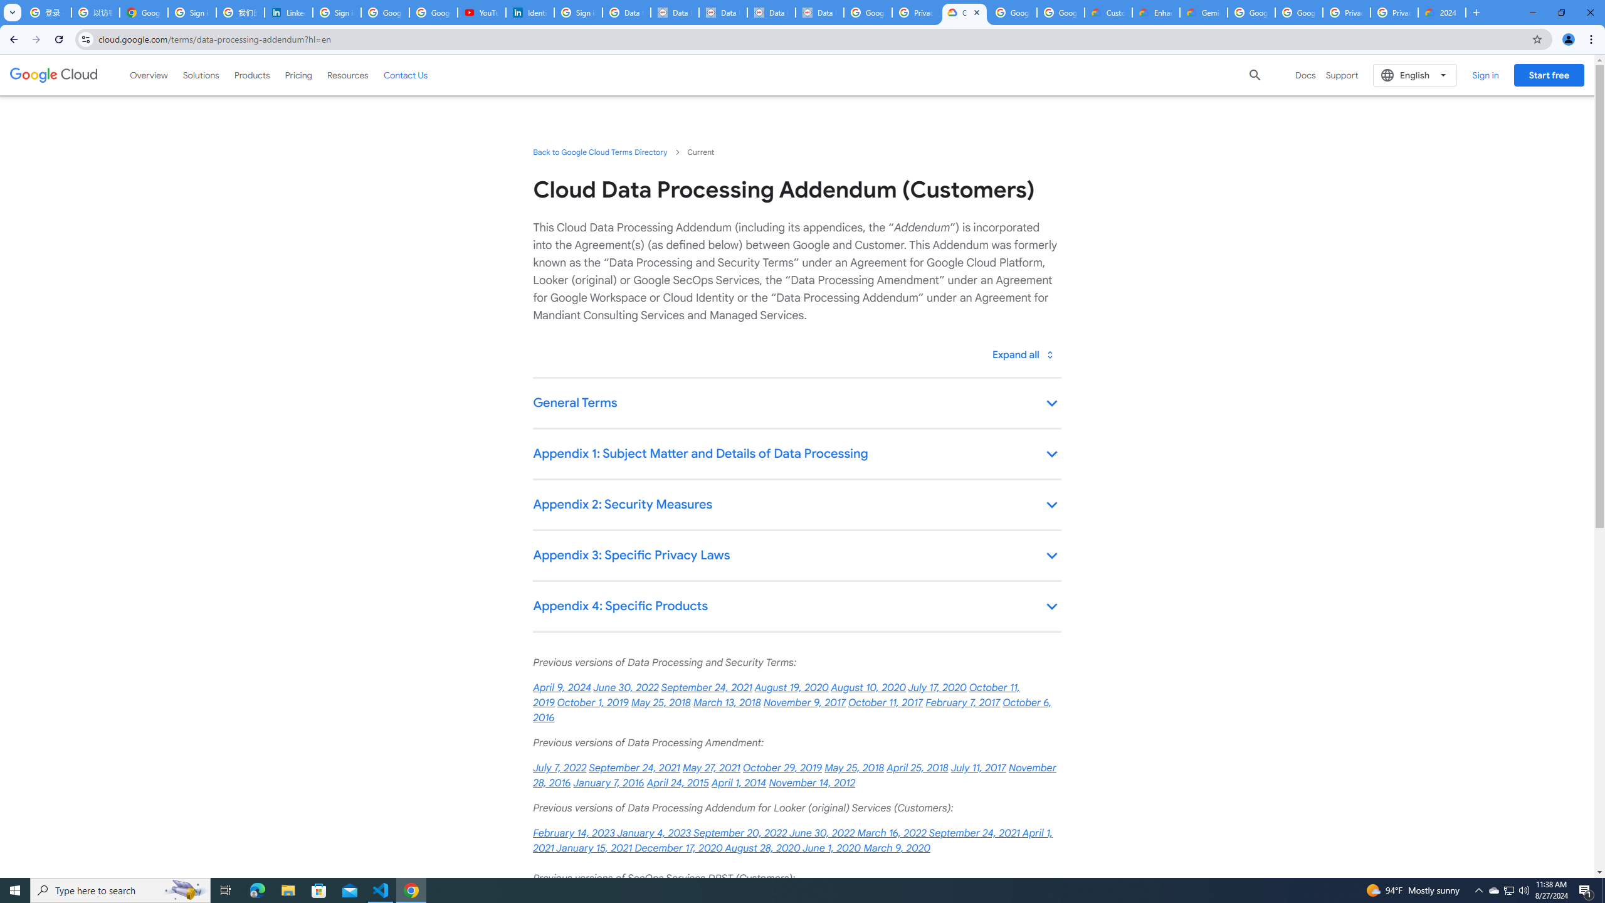 This screenshot has width=1605, height=903. Describe the element at coordinates (796, 505) in the screenshot. I see `Appendix 2: Security Measures keyboard_arrow_down` at that location.